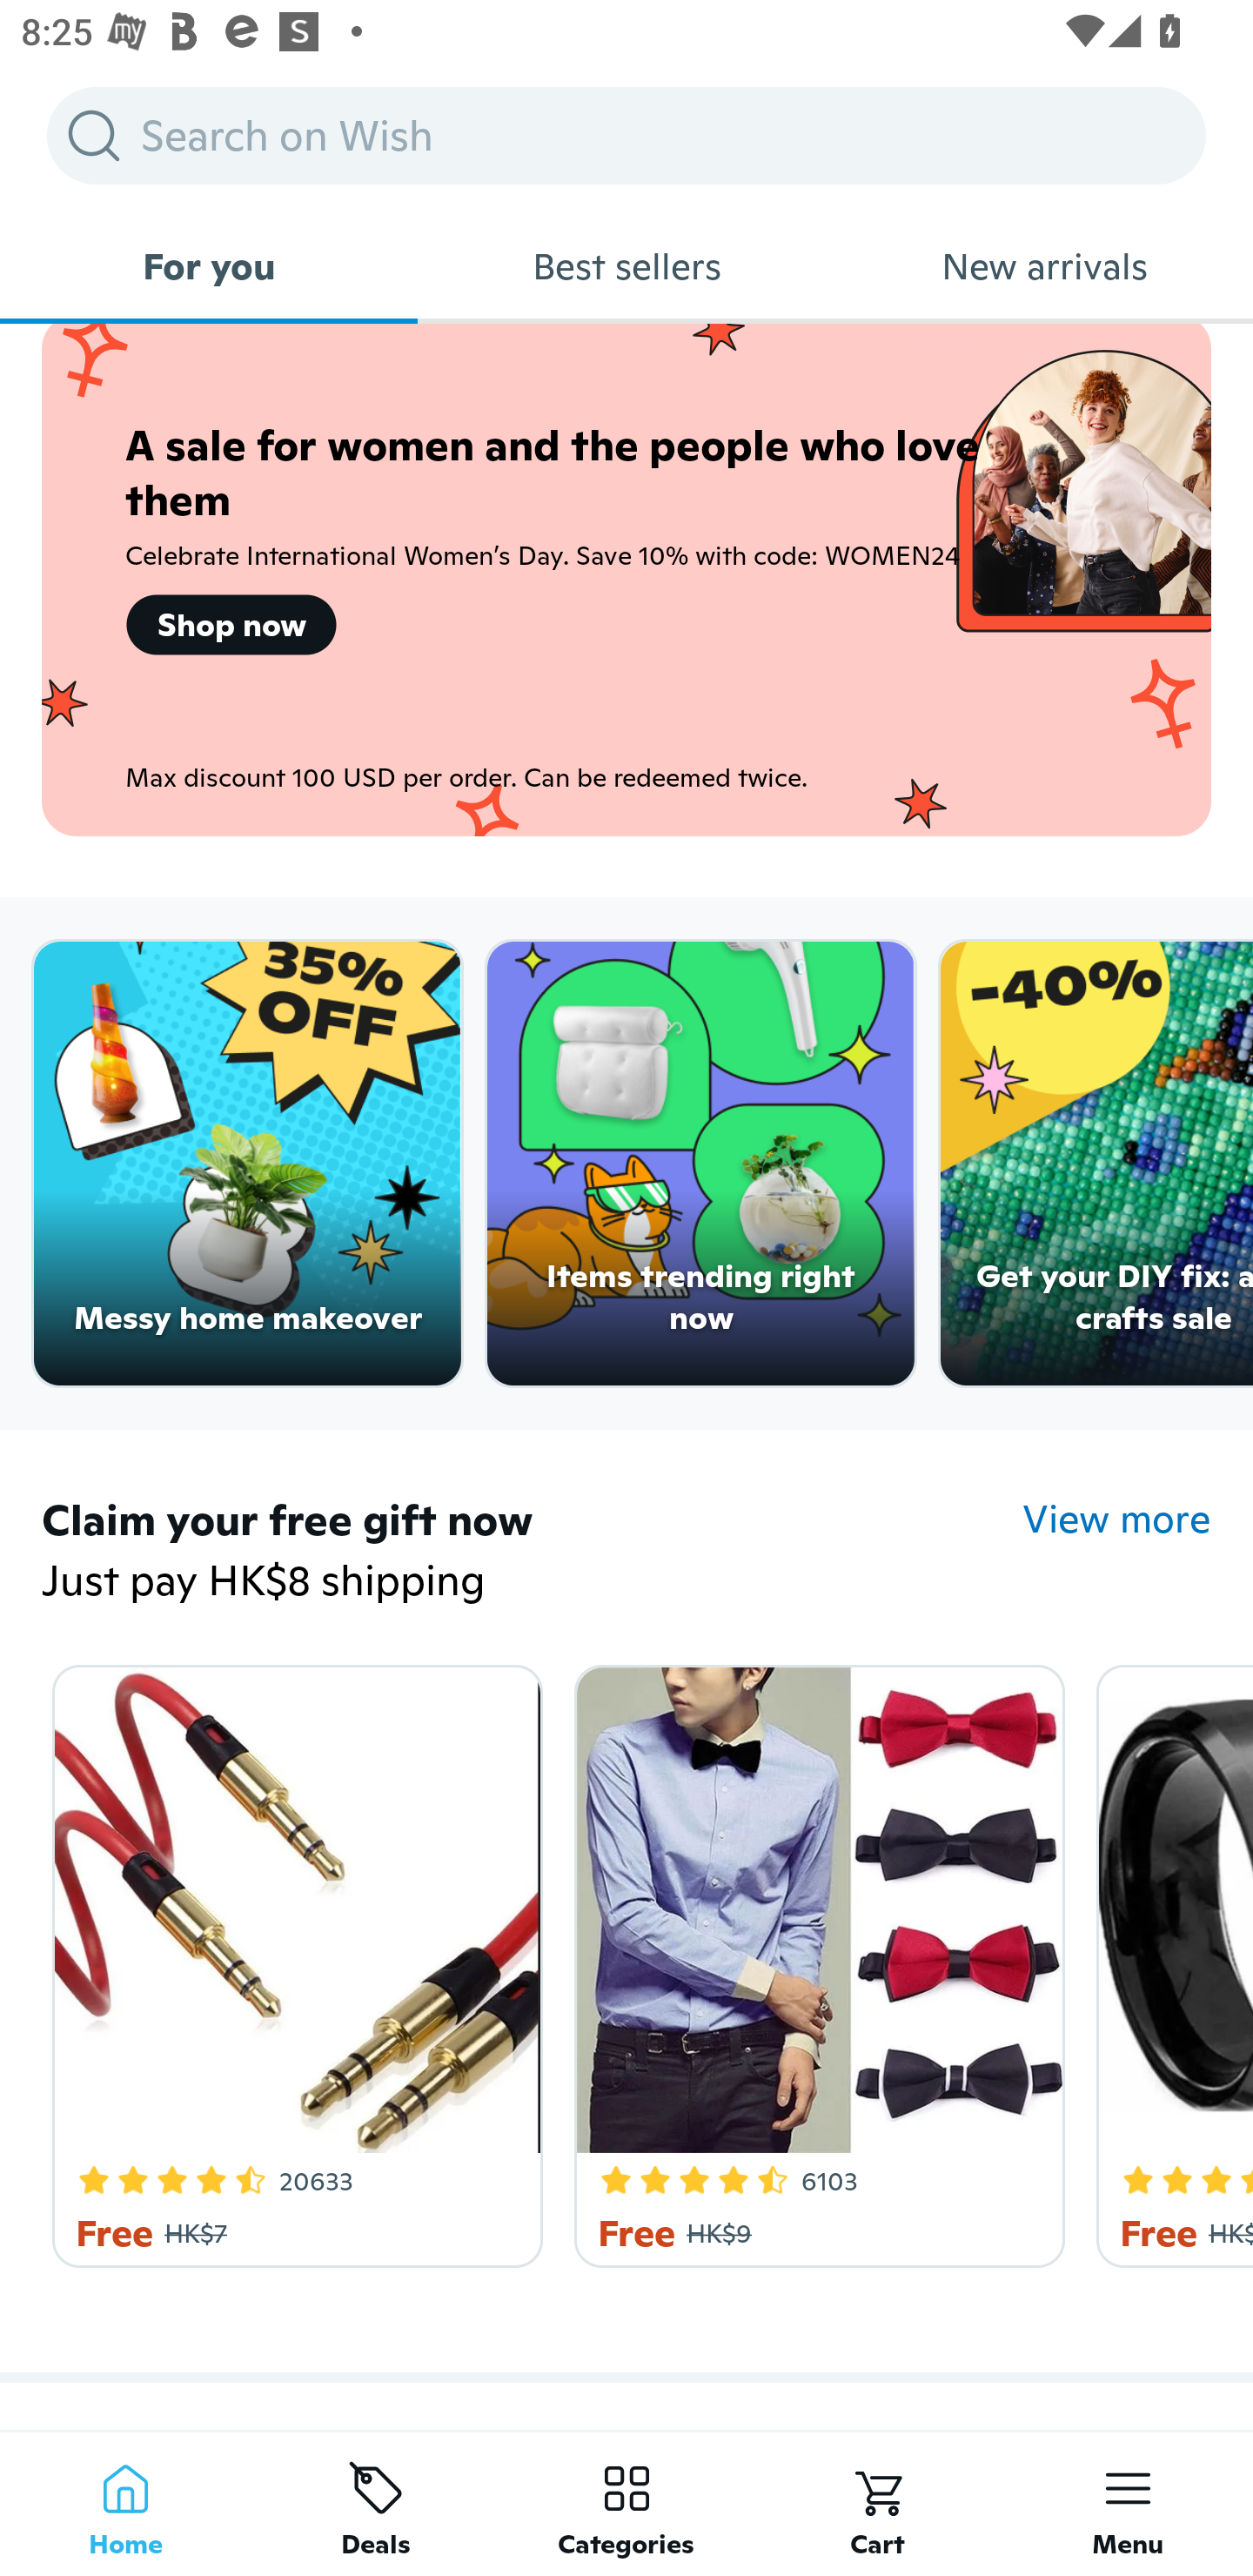 The image size is (1253, 2576). What do you see at coordinates (1096, 1164) in the screenshot?
I see `Get your DIY fix: arts & crafts sale` at bounding box center [1096, 1164].